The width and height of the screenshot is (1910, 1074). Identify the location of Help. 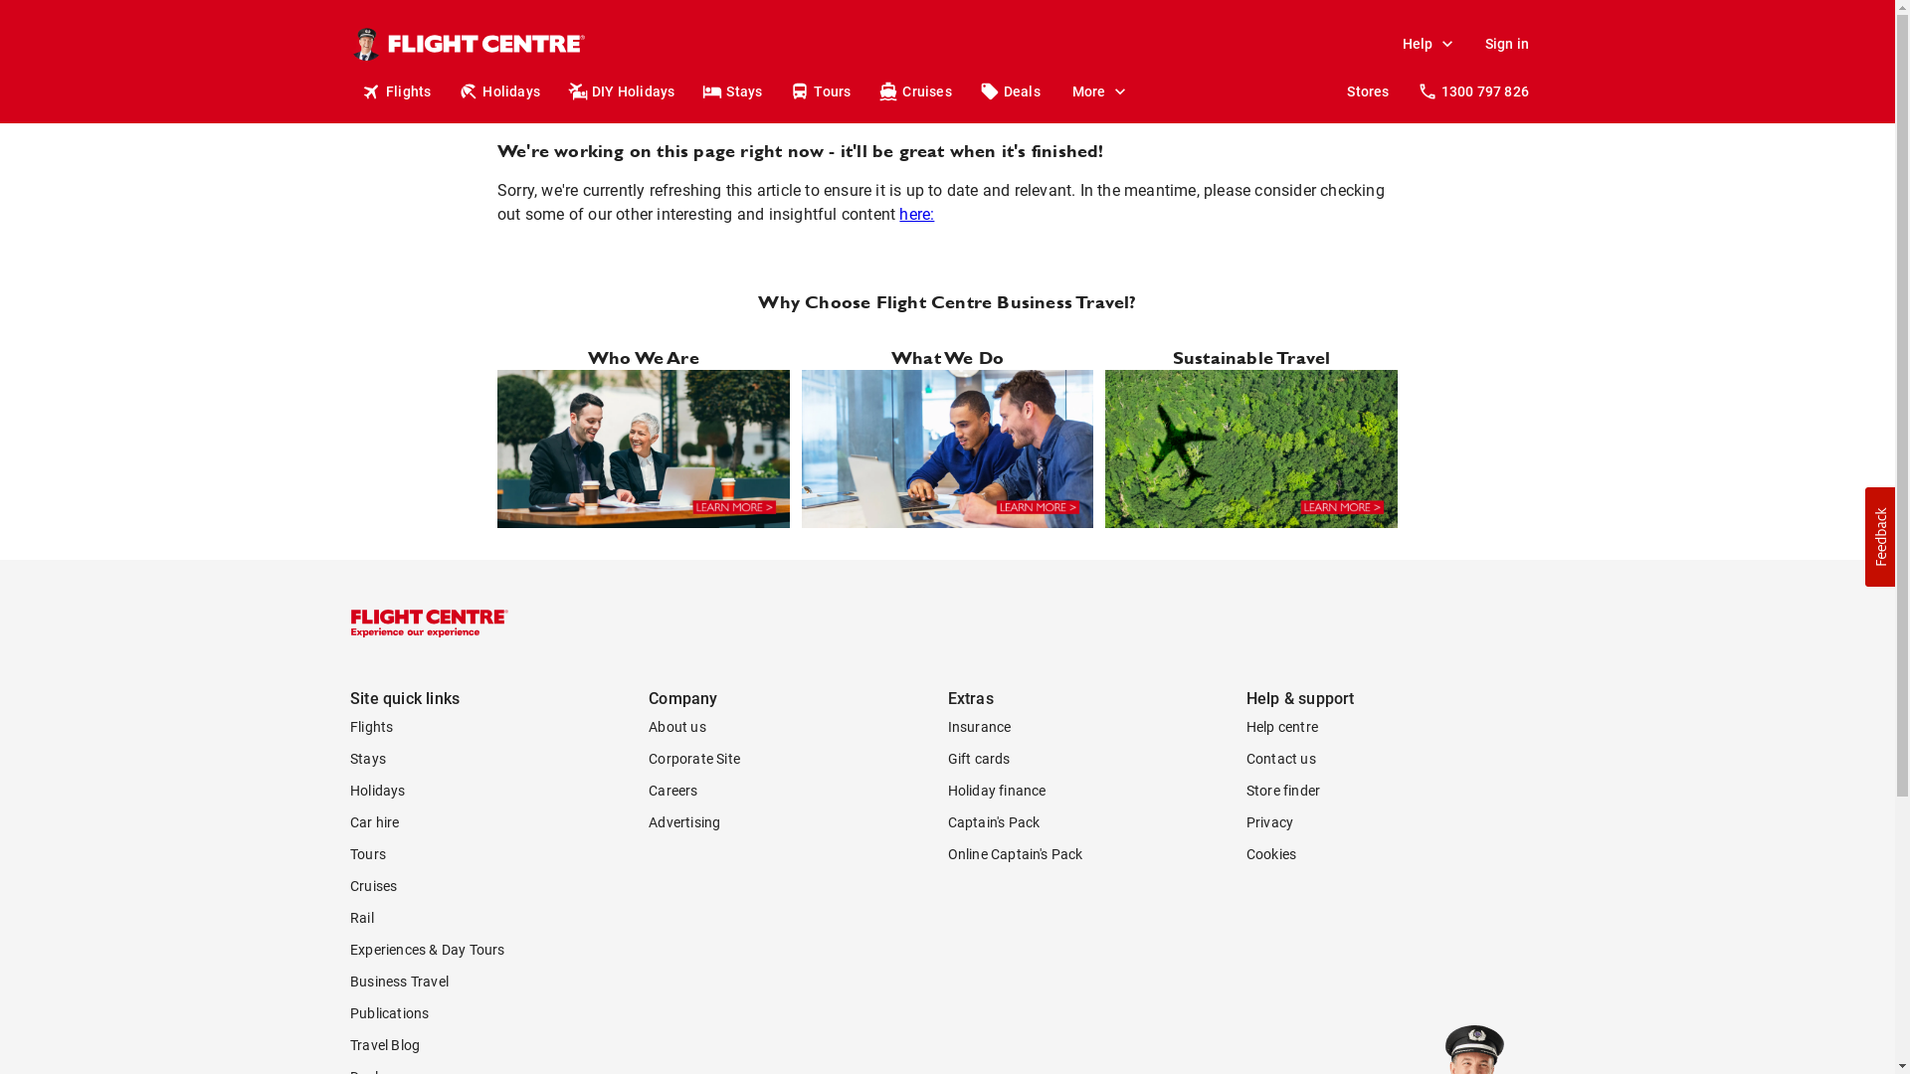
(1429, 44).